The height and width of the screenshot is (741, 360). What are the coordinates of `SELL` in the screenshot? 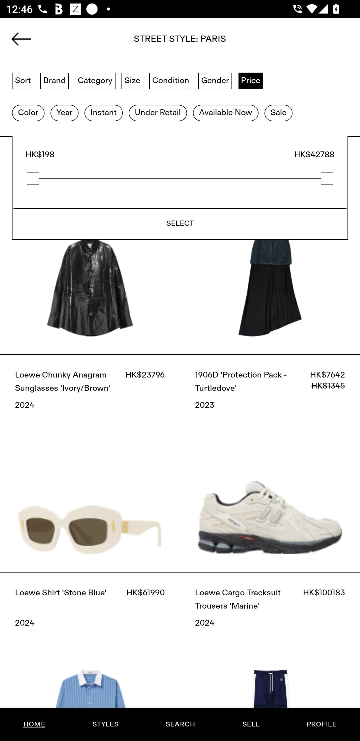 It's located at (251, 724).